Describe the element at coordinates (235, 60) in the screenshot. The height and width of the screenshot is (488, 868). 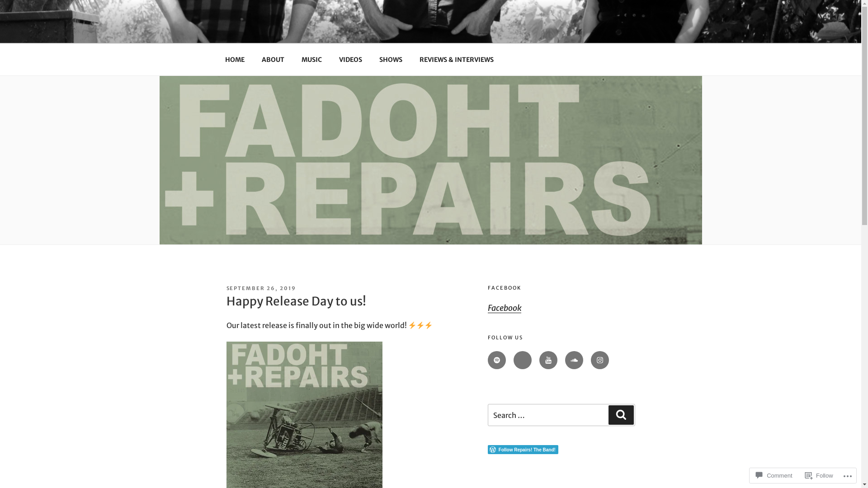
I see `HOME` at that location.